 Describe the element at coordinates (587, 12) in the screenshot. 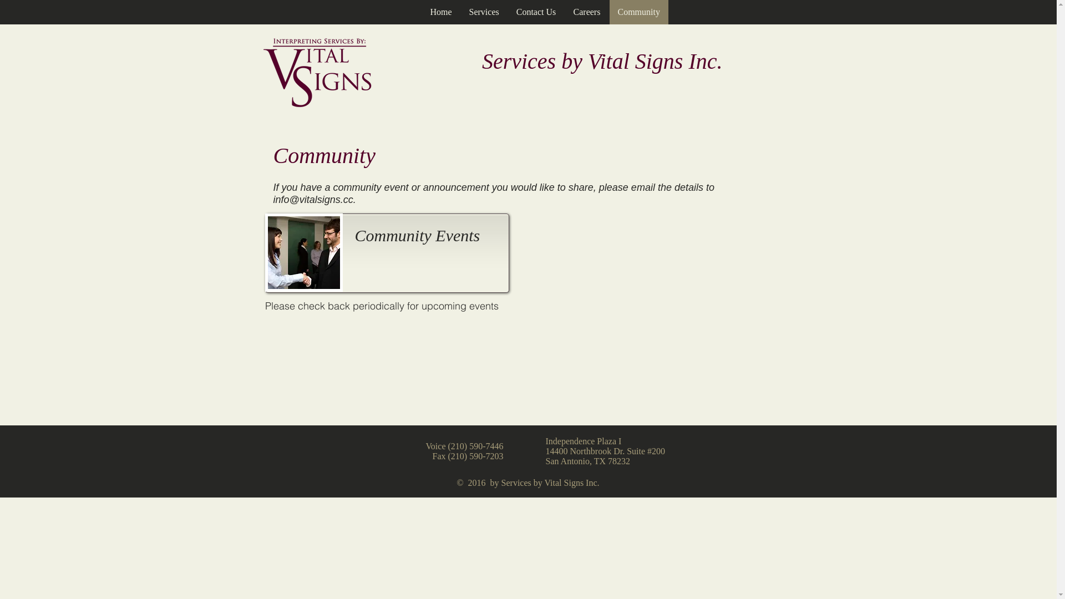

I see `Careers` at that location.